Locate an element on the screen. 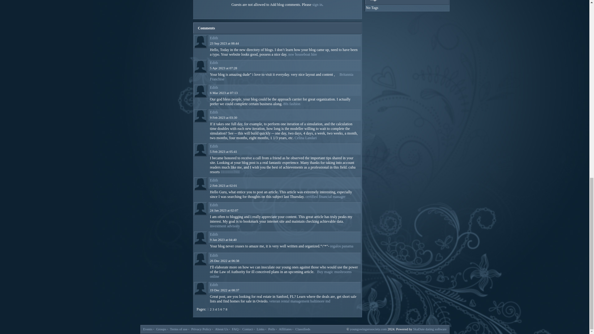 The height and width of the screenshot is (334, 594). Edith is located at coordinates (200, 288).